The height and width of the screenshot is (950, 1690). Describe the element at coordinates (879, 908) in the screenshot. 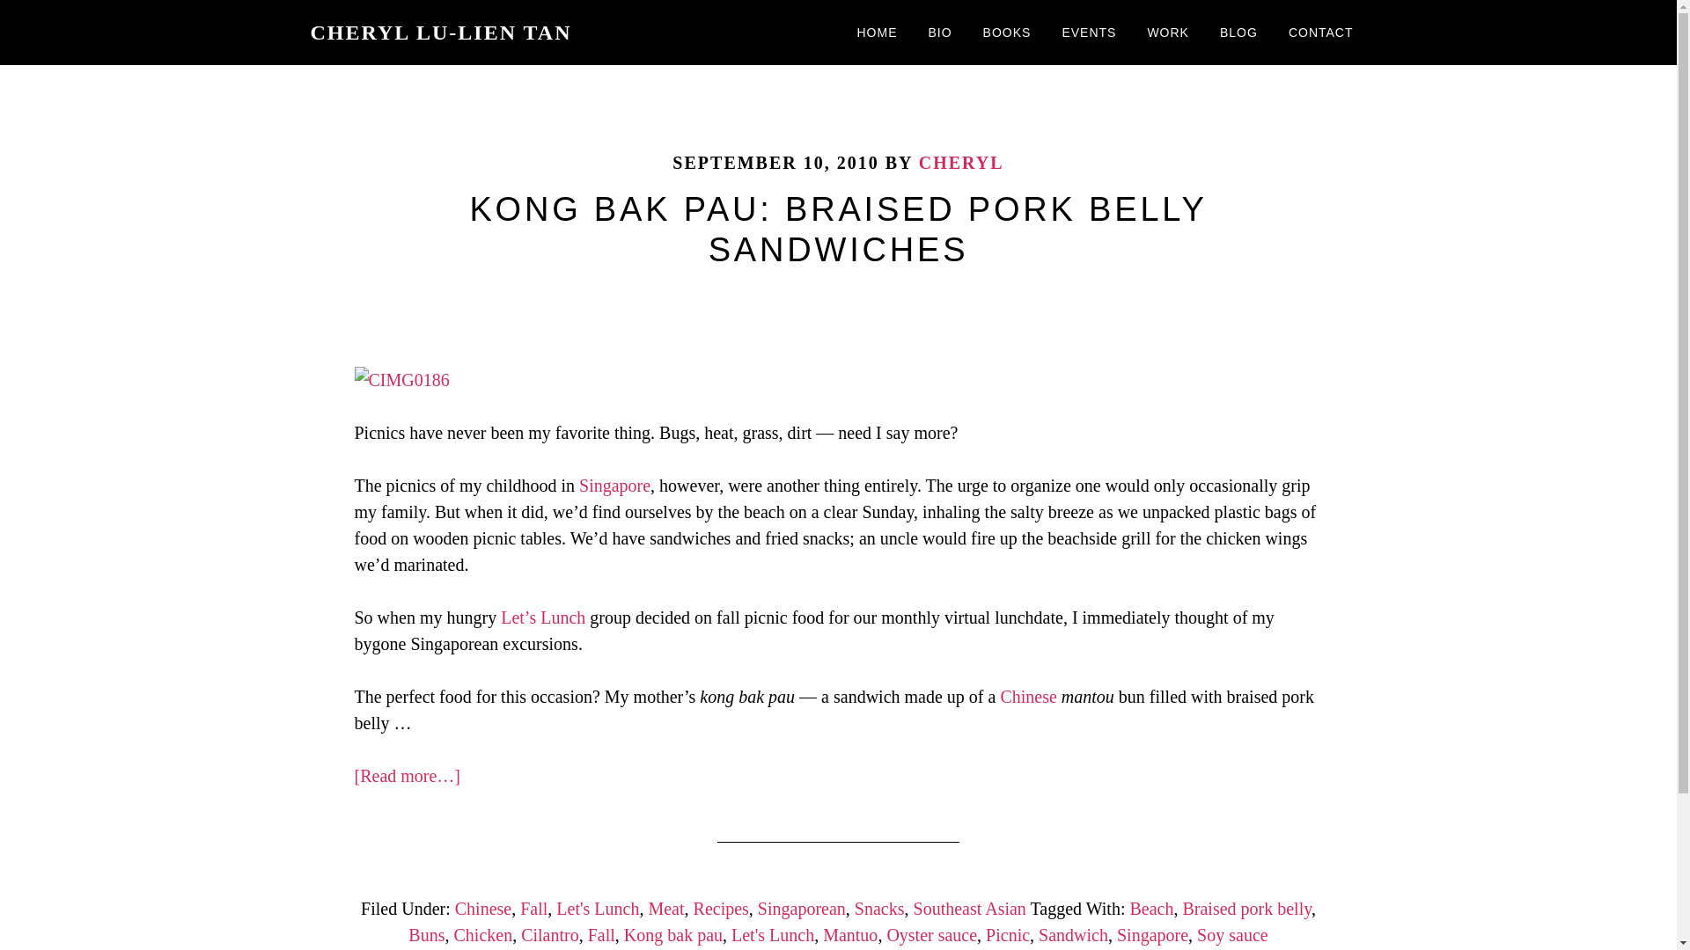

I see `Snacks` at that location.